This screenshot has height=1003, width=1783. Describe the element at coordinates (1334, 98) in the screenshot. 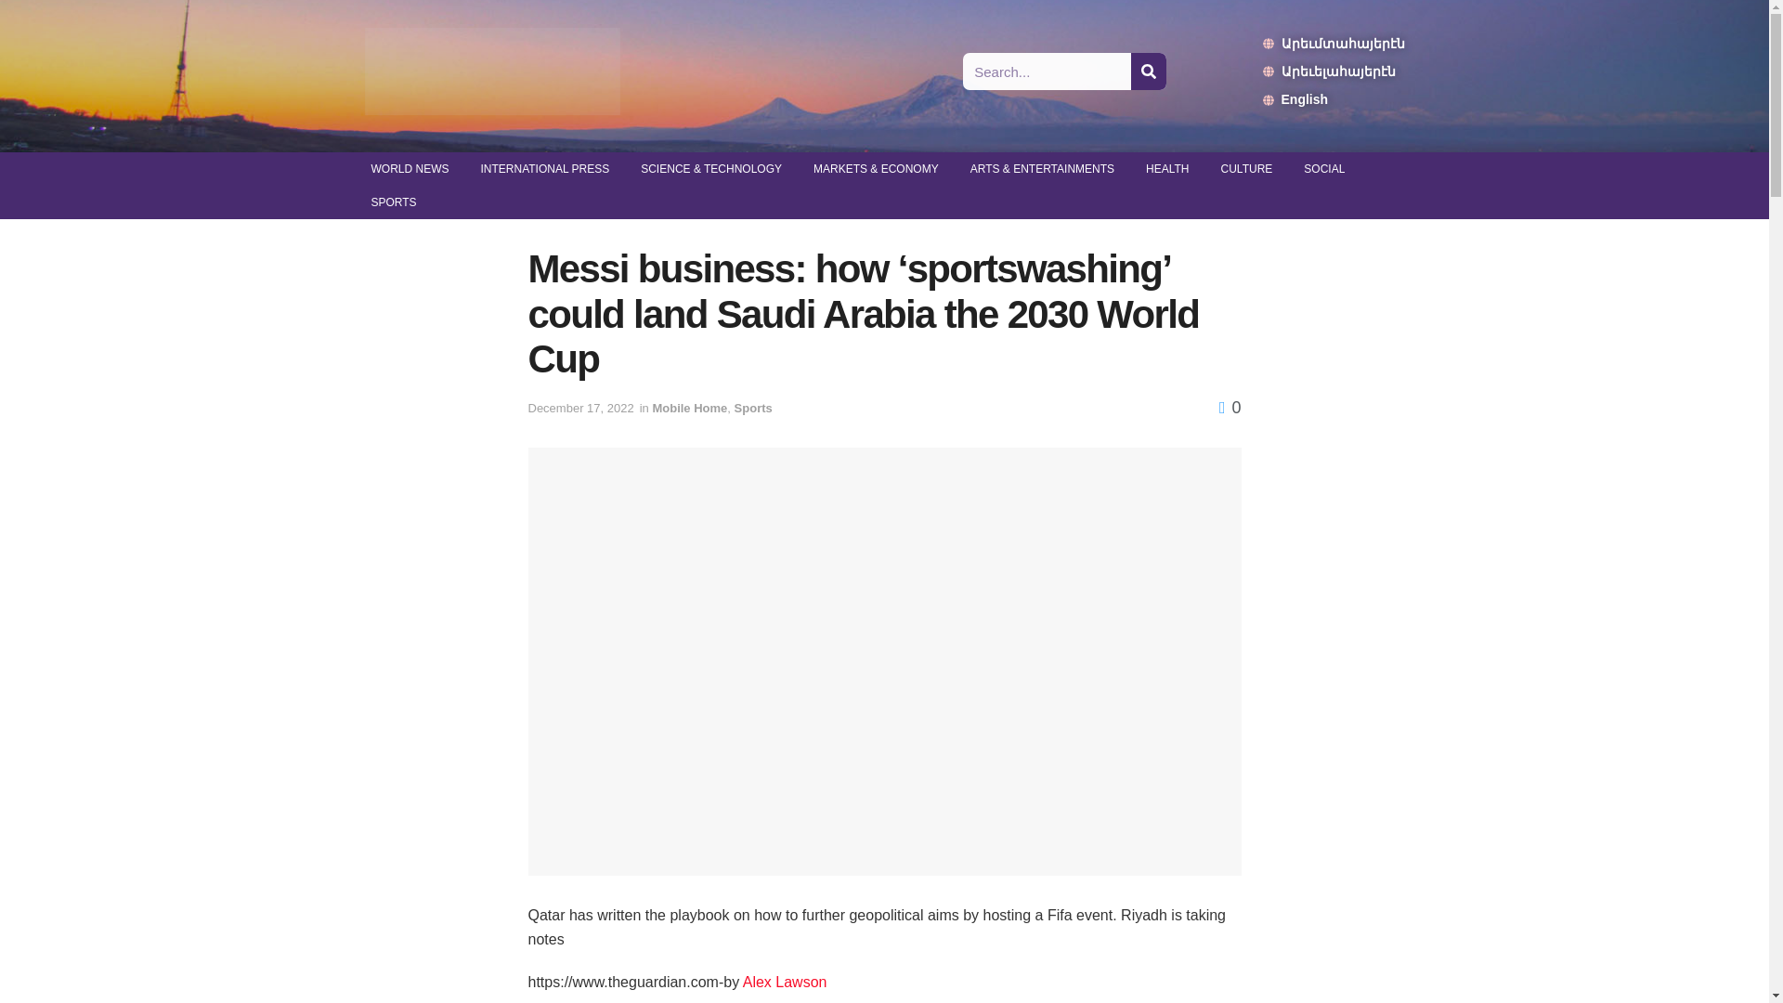

I see `English` at that location.